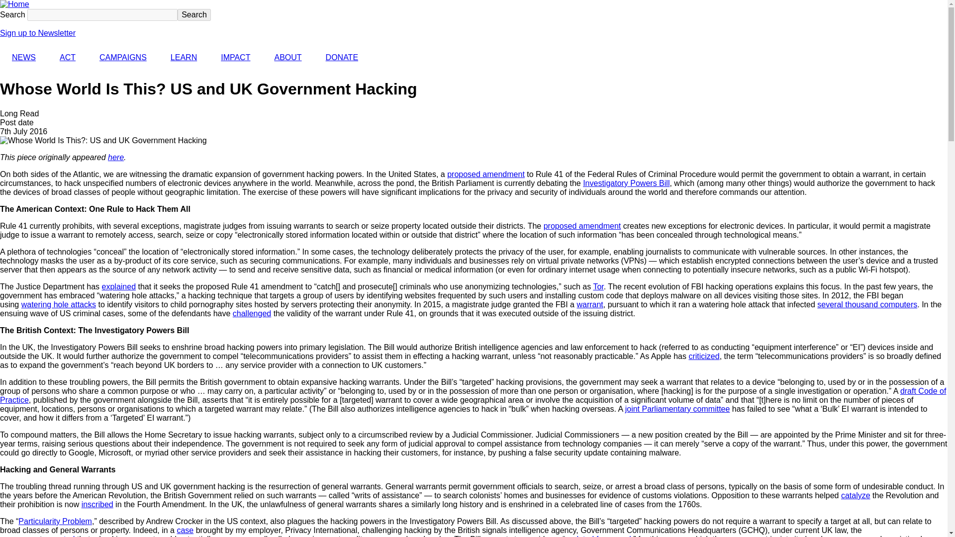 Image resolution: width=955 pixels, height=537 pixels. Describe the element at coordinates (473, 395) in the screenshot. I see `draft Code of Practice` at that location.